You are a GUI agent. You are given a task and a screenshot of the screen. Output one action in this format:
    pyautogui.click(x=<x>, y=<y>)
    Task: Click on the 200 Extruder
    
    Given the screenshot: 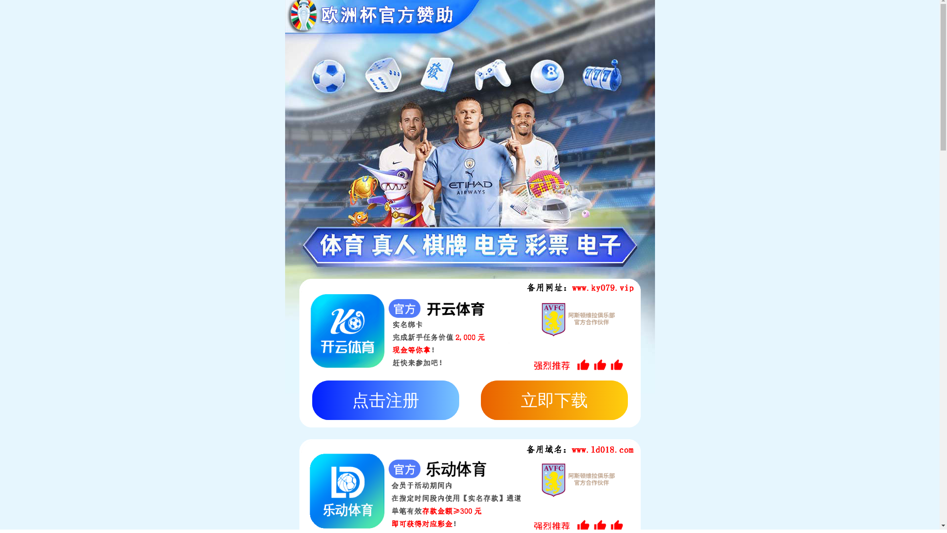 What is the action you would take?
    pyautogui.click(x=249, y=409)
    